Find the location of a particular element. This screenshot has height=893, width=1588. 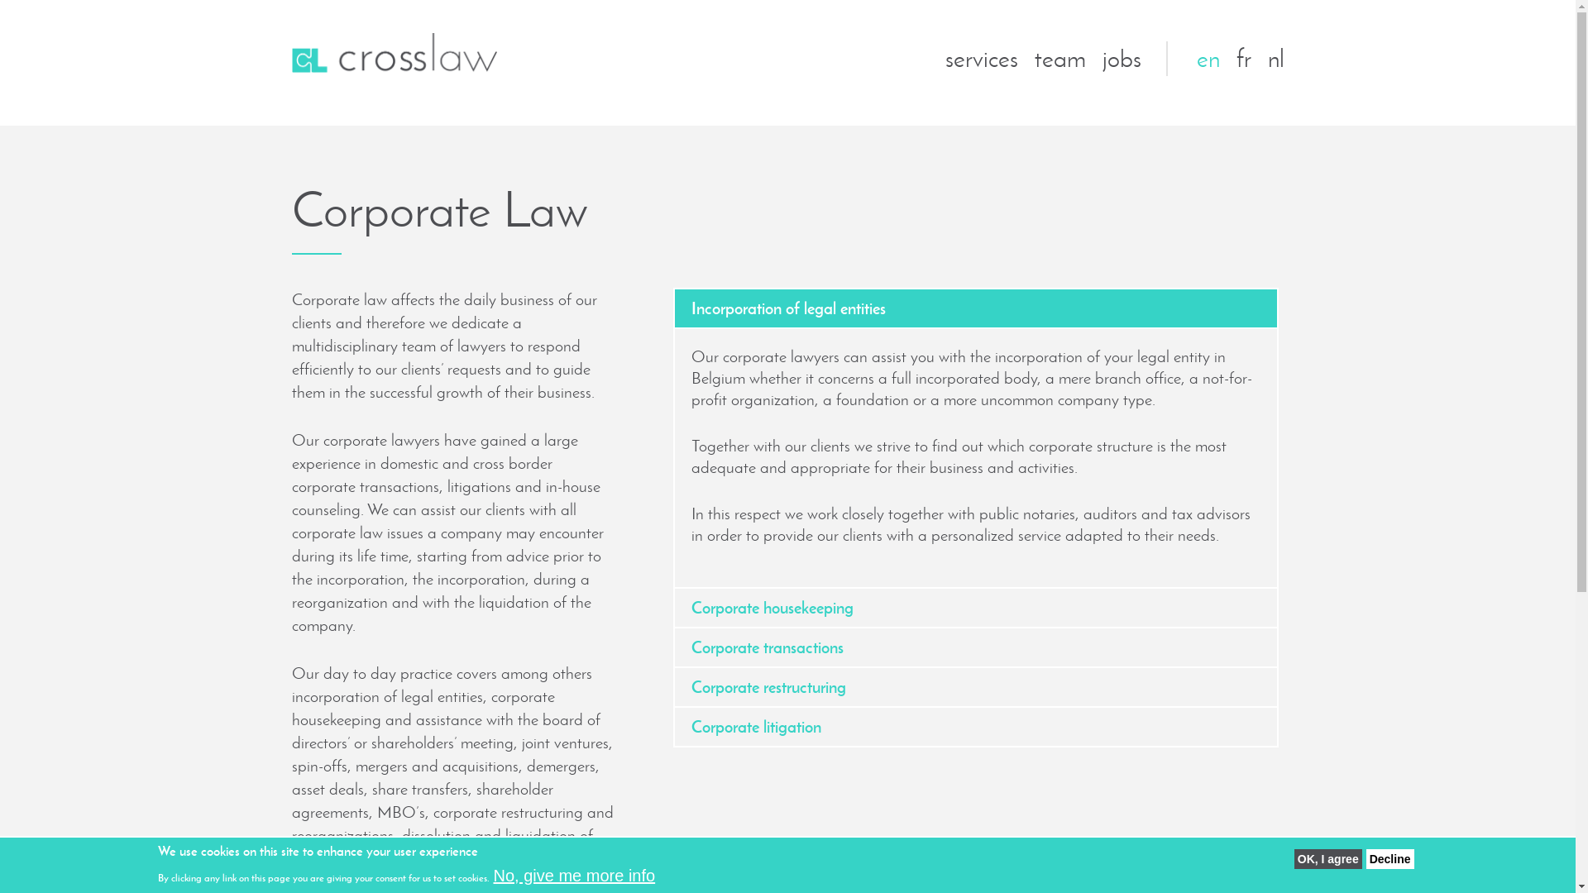

Crosslaw is located at coordinates (394, 53).